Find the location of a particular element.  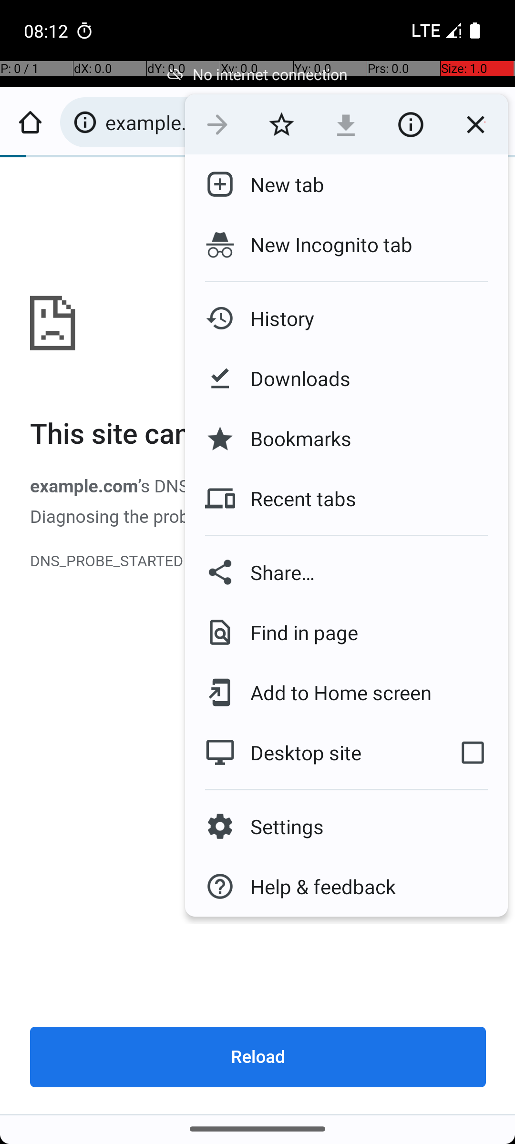

Recent tabs is located at coordinates (296, 499).